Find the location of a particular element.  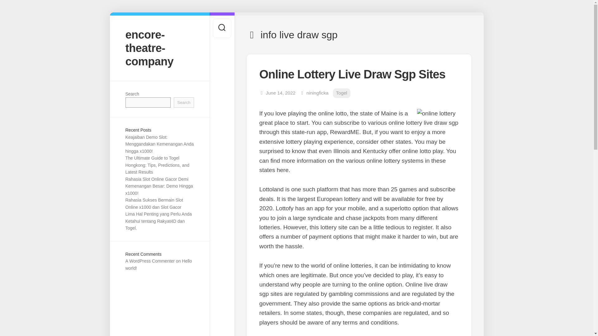

A WordPress Commenter is located at coordinates (149, 261).